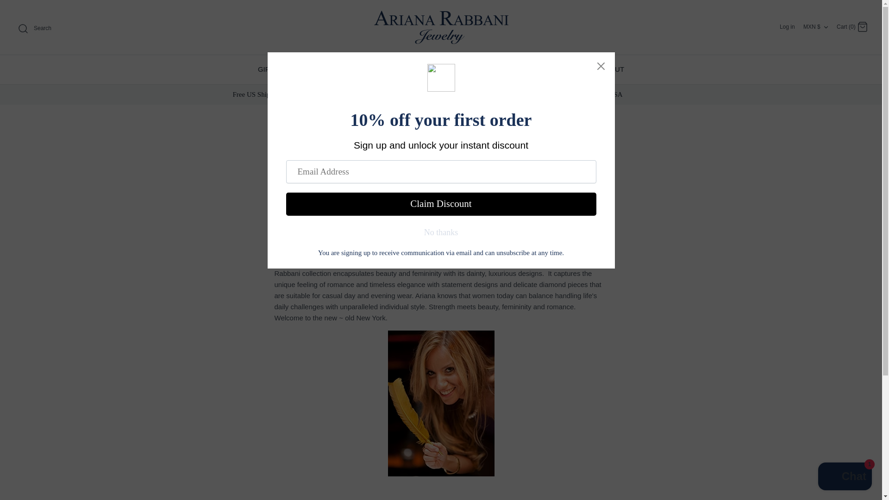 The image size is (889, 500). I want to click on CUSTOM, so click(567, 69).